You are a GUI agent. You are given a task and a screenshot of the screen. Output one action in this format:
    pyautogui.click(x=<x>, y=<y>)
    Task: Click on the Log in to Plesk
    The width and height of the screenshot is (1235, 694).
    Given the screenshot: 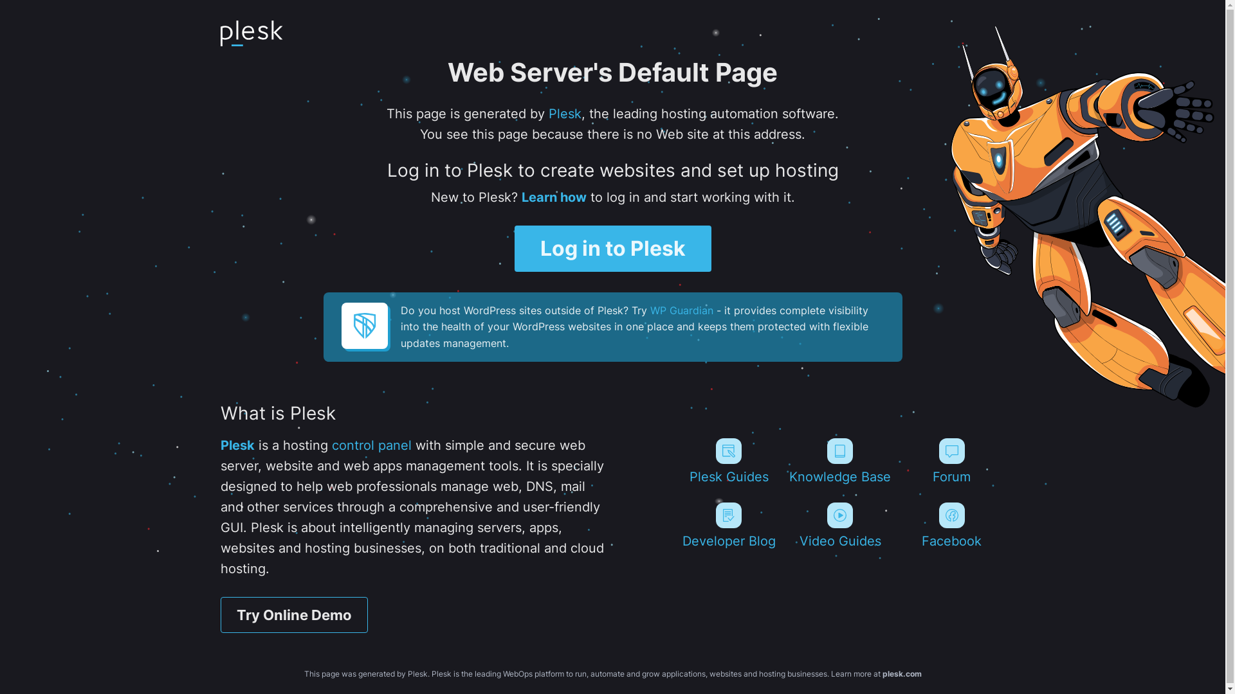 What is the action you would take?
    pyautogui.click(x=613, y=249)
    